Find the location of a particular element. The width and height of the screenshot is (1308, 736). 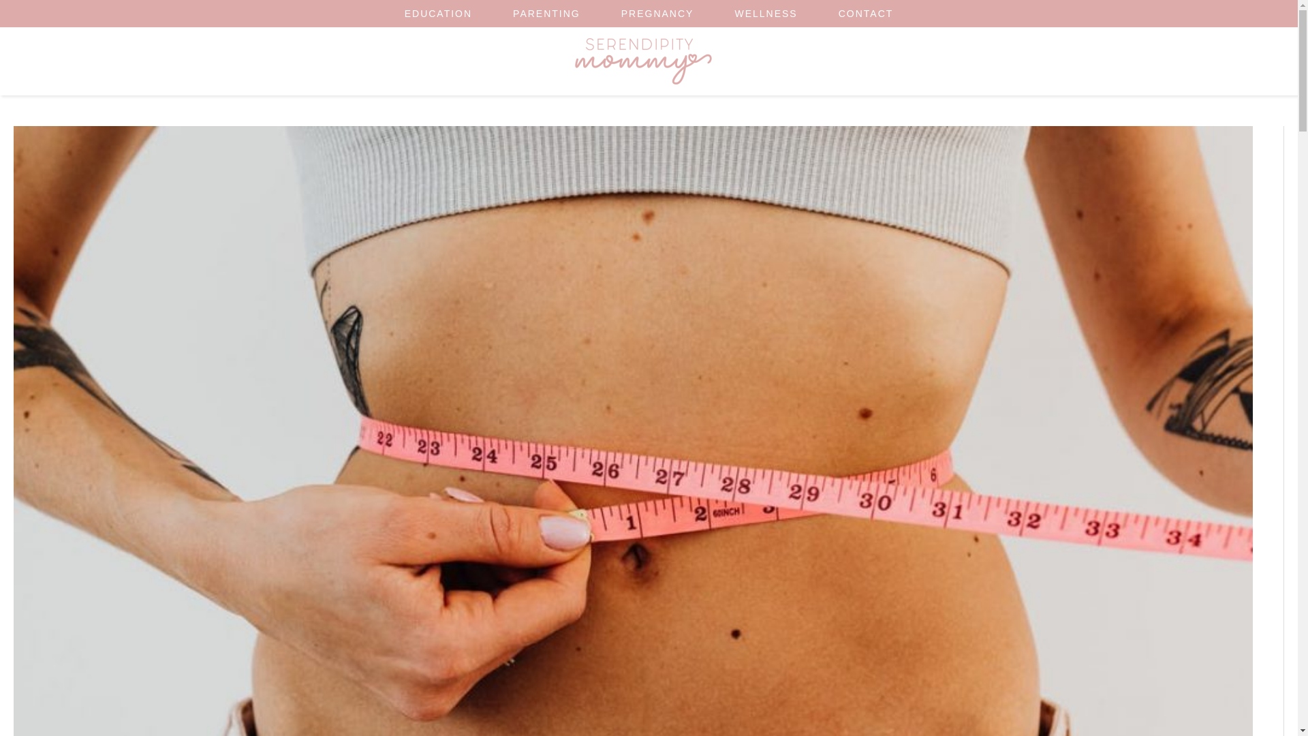

WELLNESS is located at coordinates (766, 14).